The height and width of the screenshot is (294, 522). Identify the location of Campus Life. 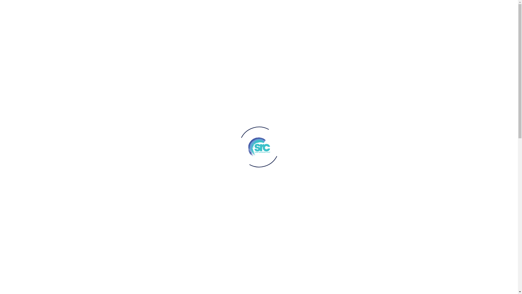
(355, 19).